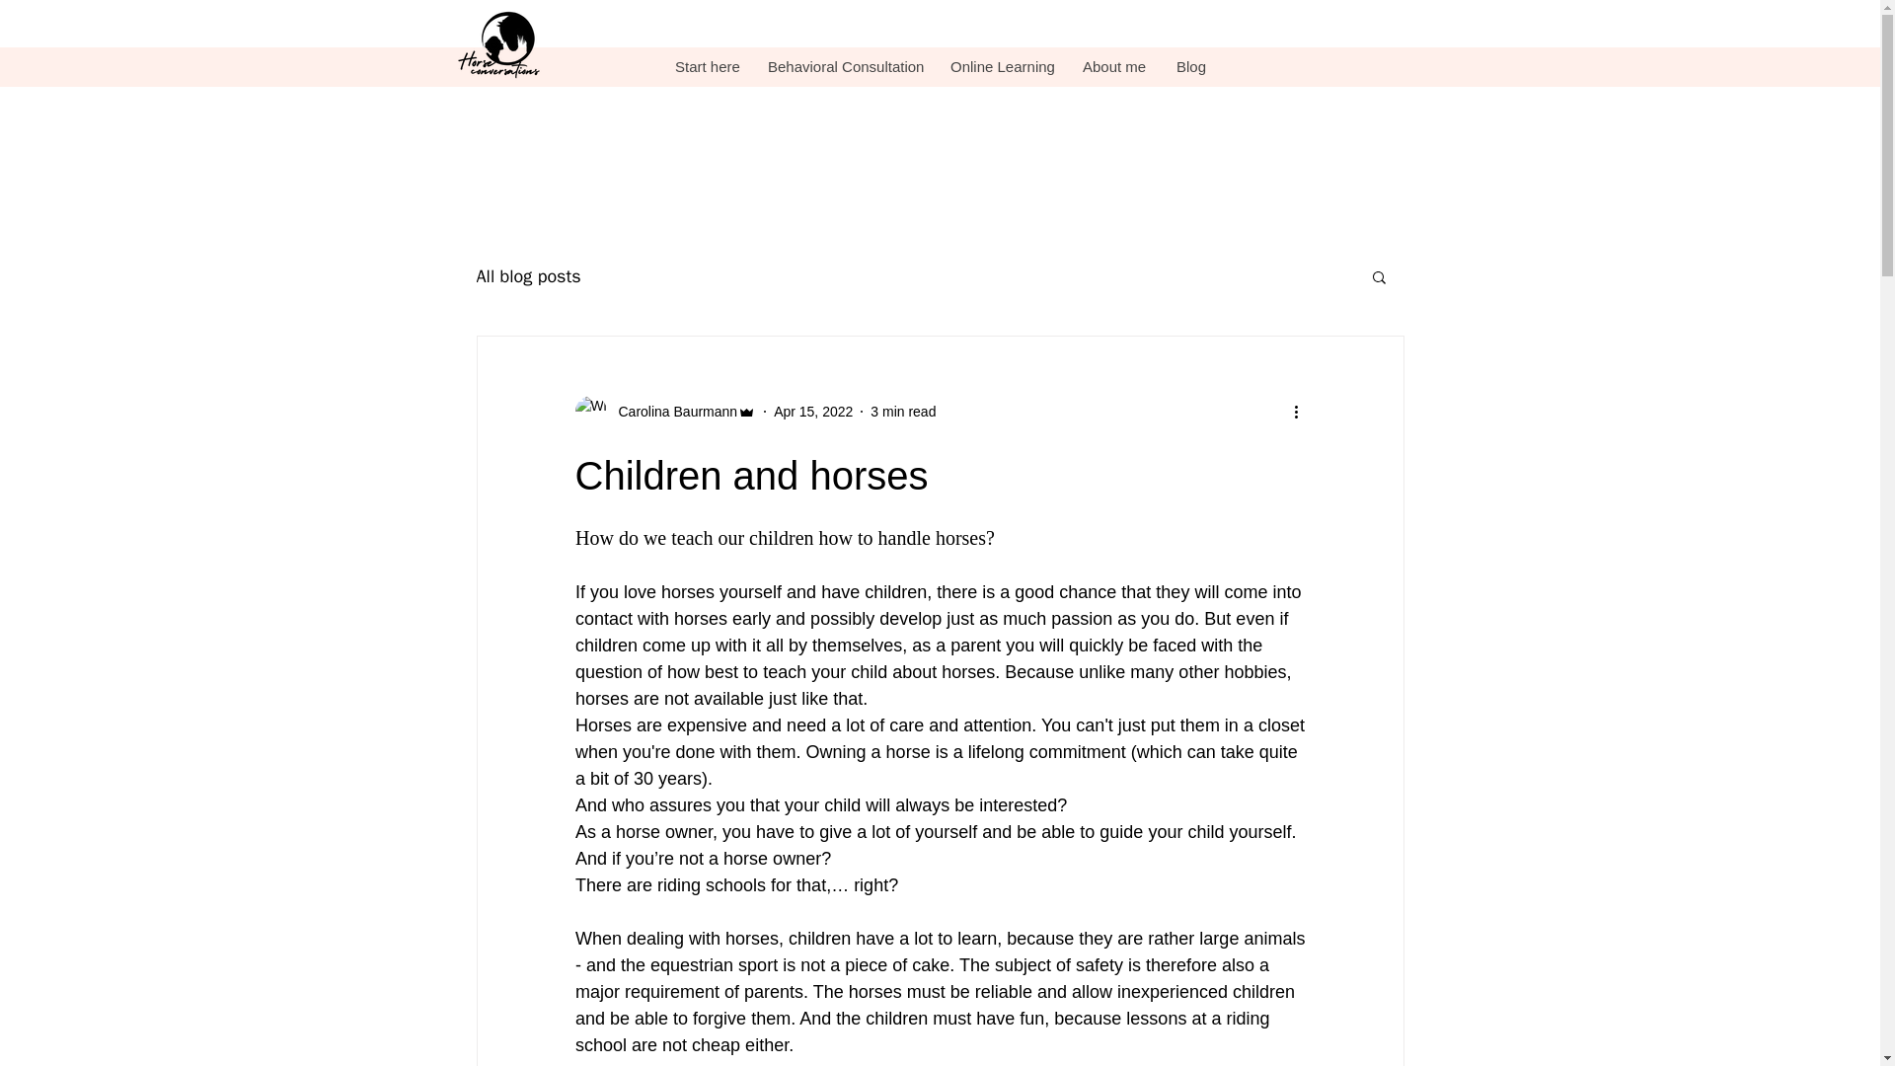 The image size is (1895, 1066). I want to click on Carolina Baurmann, so click(665, 411).